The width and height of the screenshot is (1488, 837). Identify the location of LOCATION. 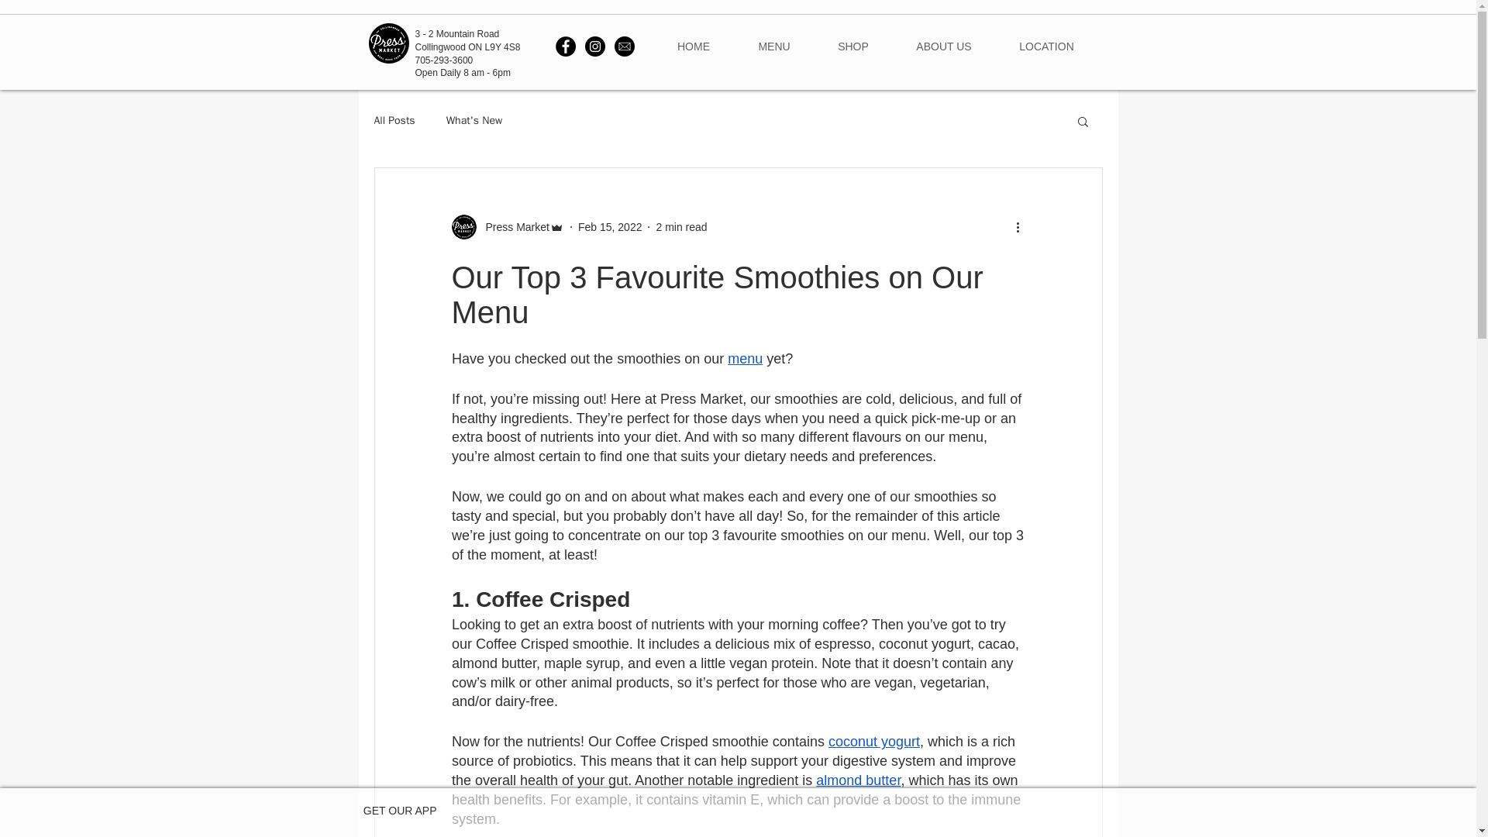
(1046, 46).